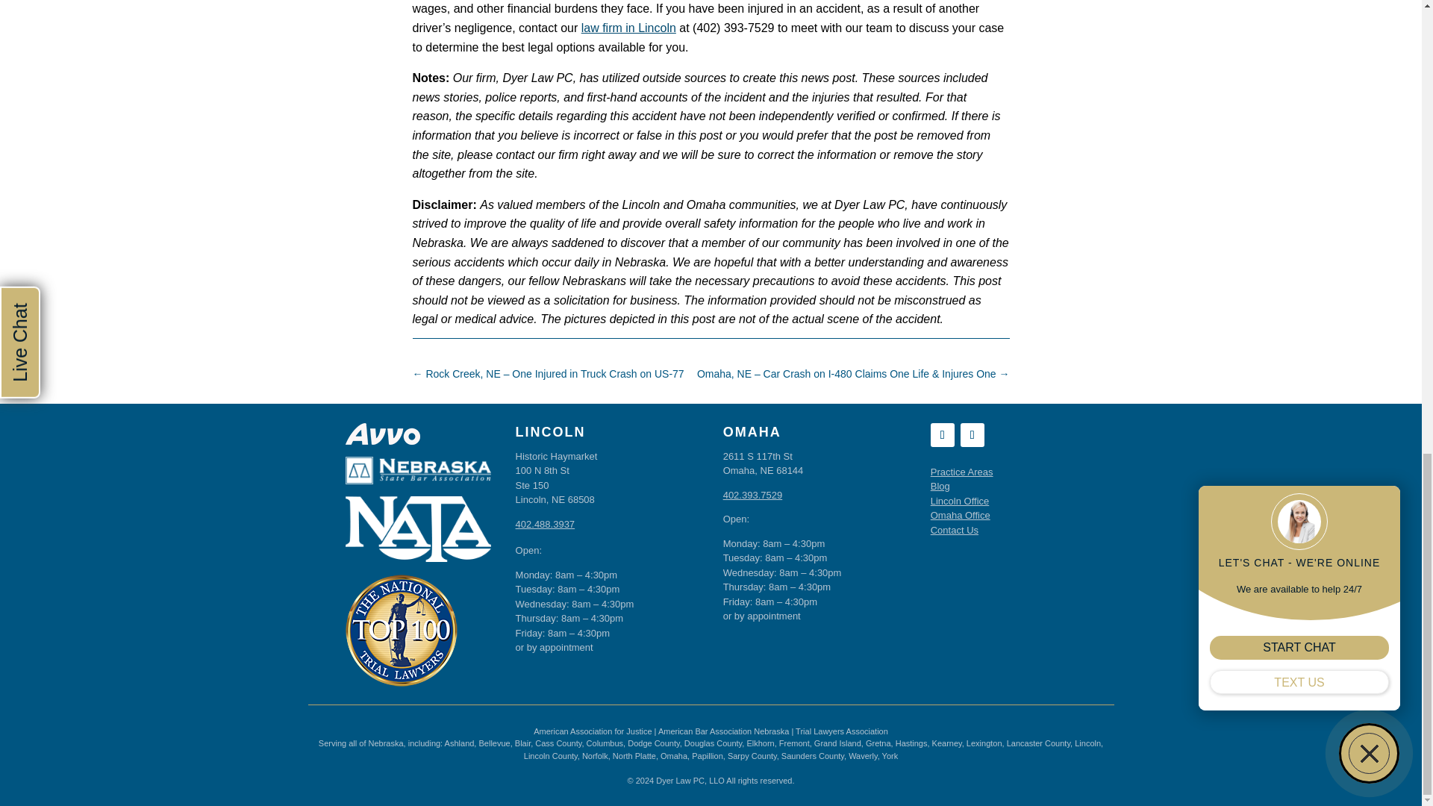 This screenshot has width=1433, height=806. Describe the element at coordinates (382, 434) in the screenshot. I see `Avvo-logo-white-100` at that location.